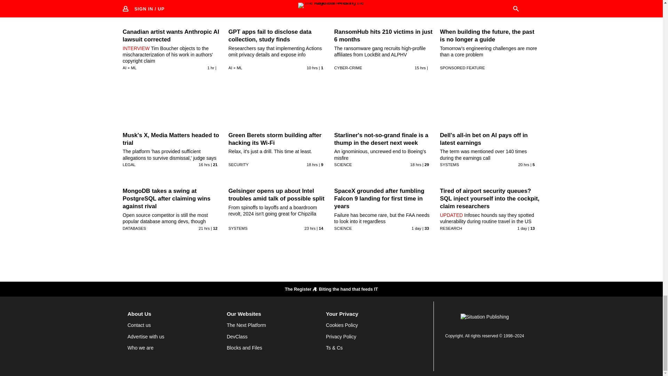  What do you see at coordinates (420, 68) in the screenshot?
I see `30 Aug 2024 23:55` at bounding box center [420, 68].